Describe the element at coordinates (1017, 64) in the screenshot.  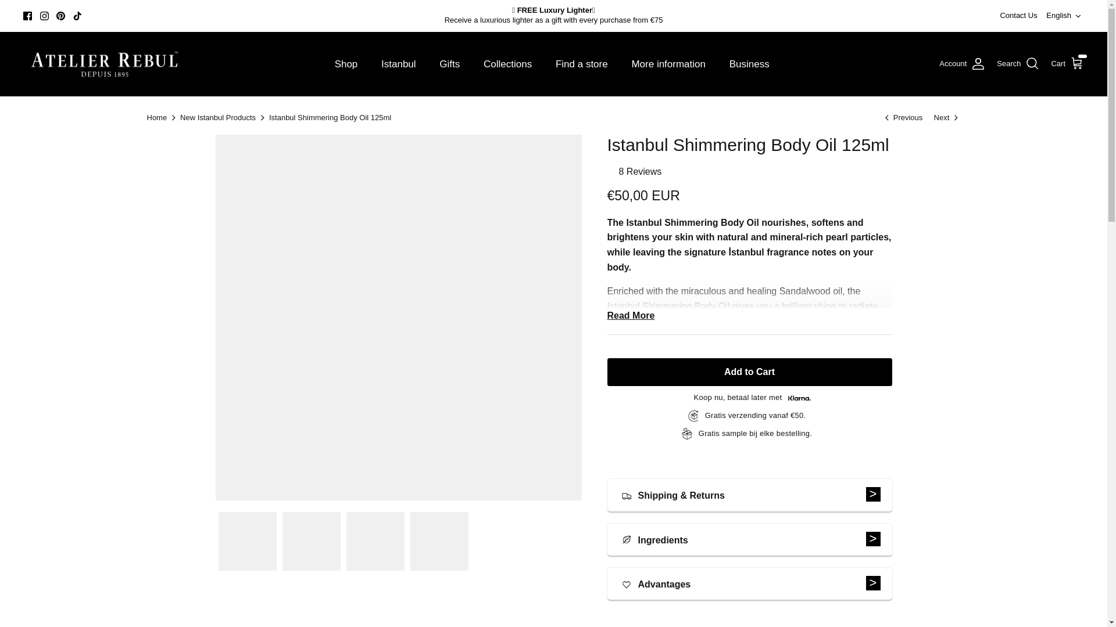
I see `Search` at that location.